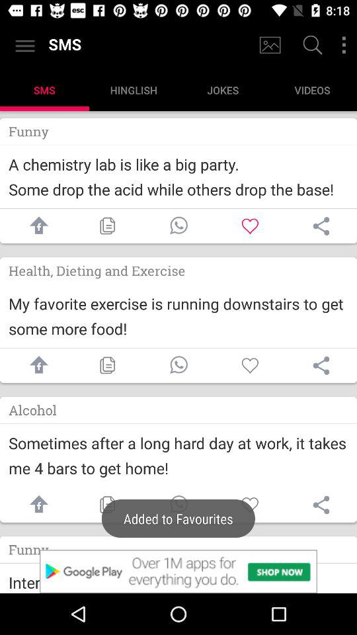 This screenshot has width=357, height=635. I want to click on share the article, so click(321, 226).